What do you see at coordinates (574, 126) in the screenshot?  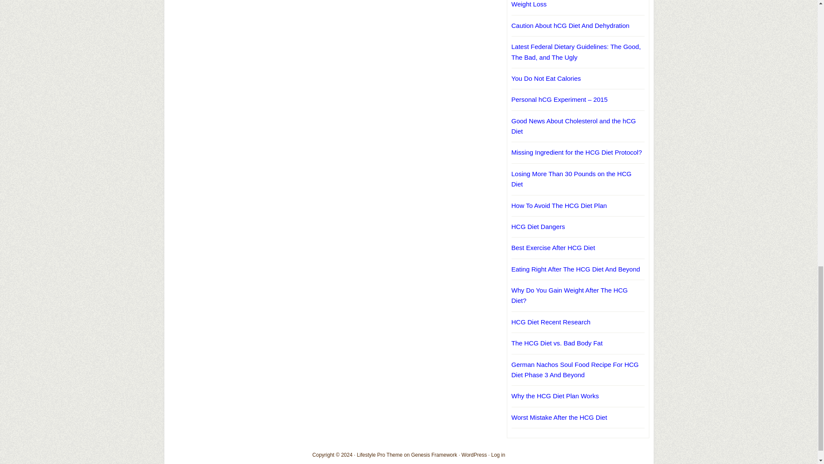 I see `Good News About Cholesterol and the hCG Diet` at bounding box center [574, 126].